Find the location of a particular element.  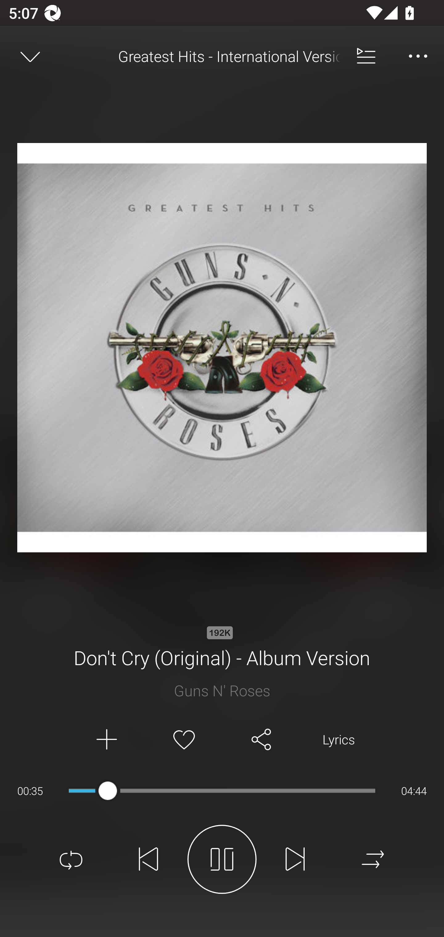

Guns N' Roses is located at coordinates (222, 690).